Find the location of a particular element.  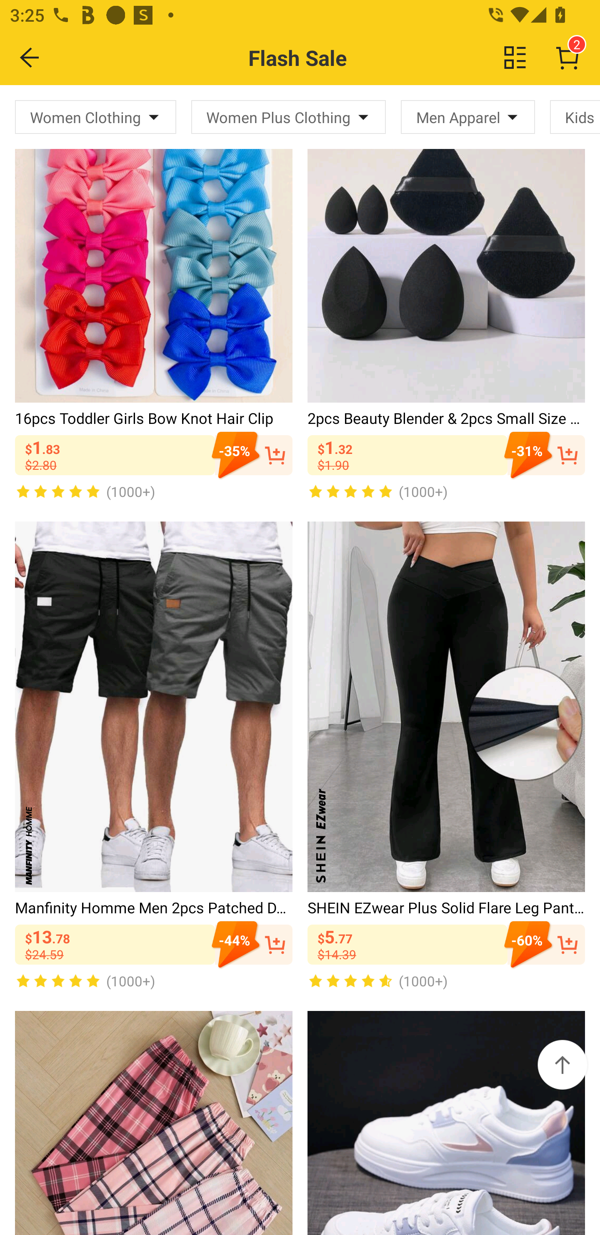

Women Clothing is located at coordinates (96, 116).